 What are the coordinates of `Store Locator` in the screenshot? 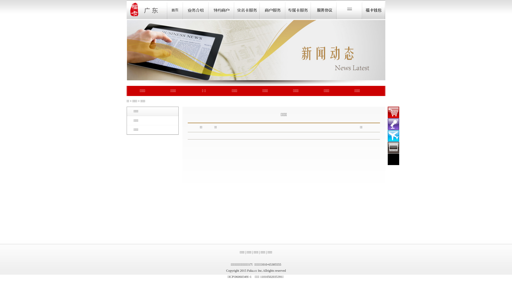 It's located at (298, 10).